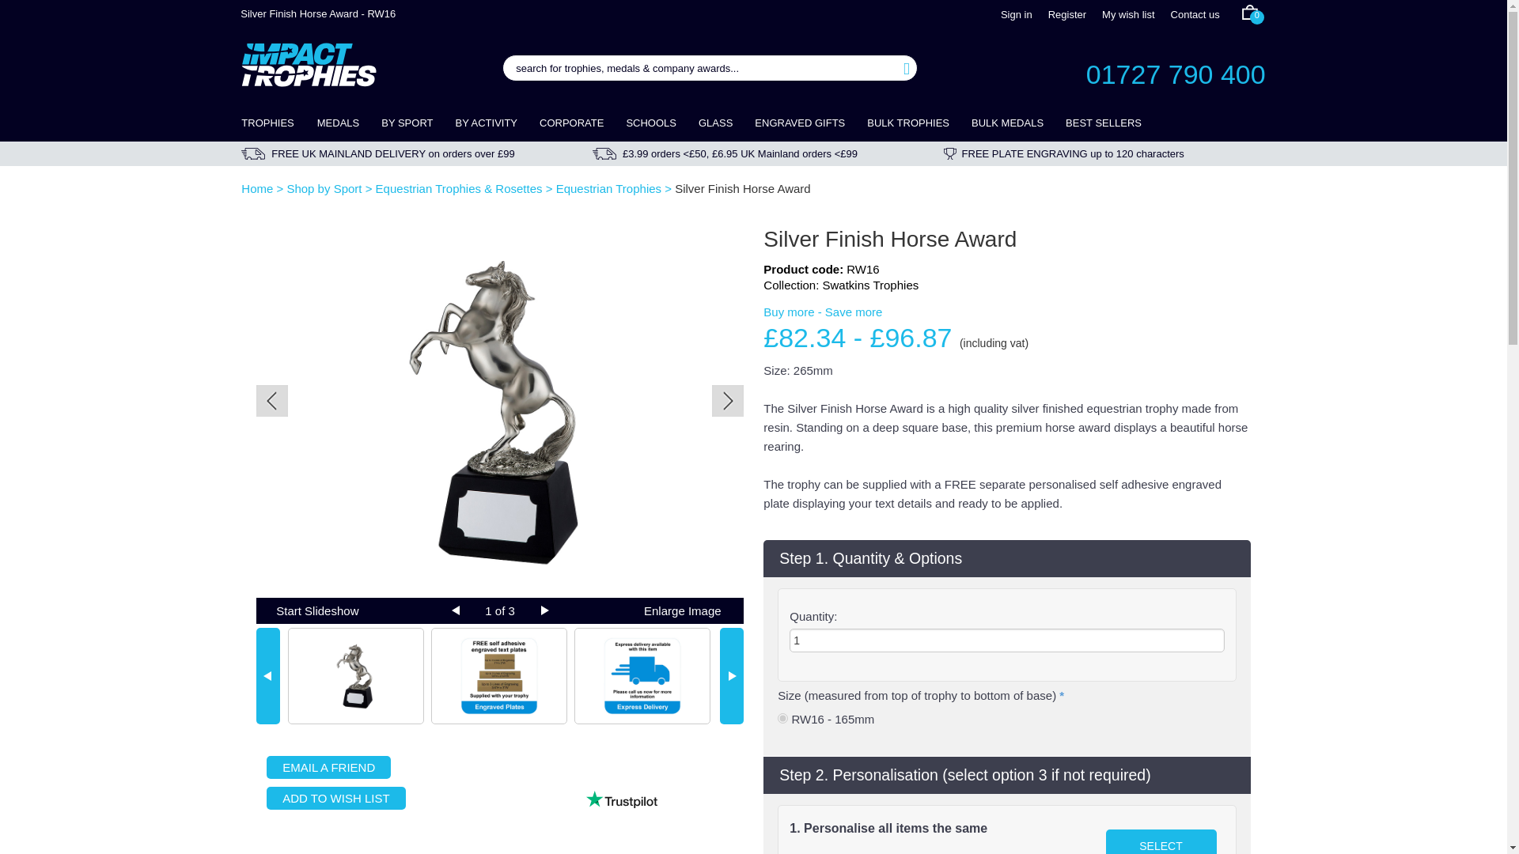 The height and width of the screenshot is (854, 1519). What do you see at coordinates (1161, 841) in the screenshot?
I see `Select` at bounding box center [1161, 841].